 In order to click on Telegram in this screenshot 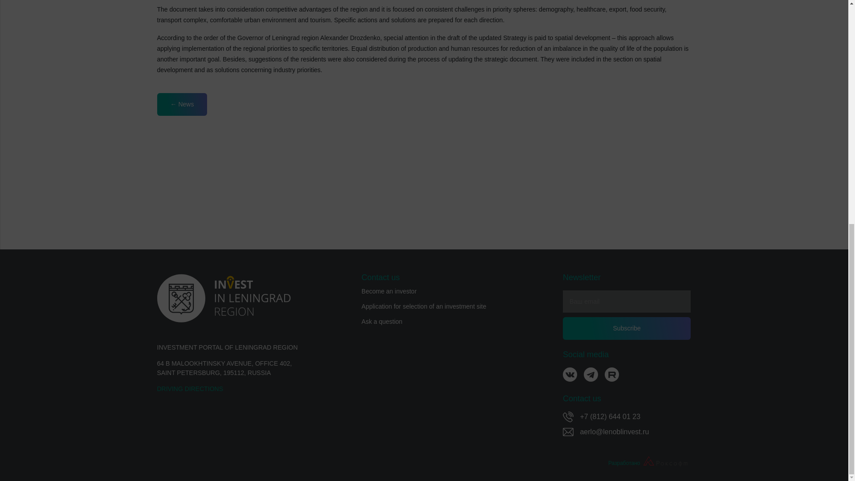, I will do `click(590, 378)`.